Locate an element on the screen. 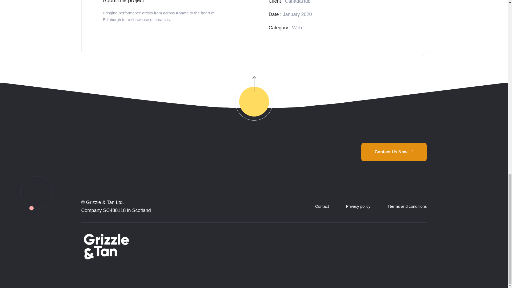 The height and width of the screenshot is (288, 512). Contact Us Now is located at coordinates (394, 152).